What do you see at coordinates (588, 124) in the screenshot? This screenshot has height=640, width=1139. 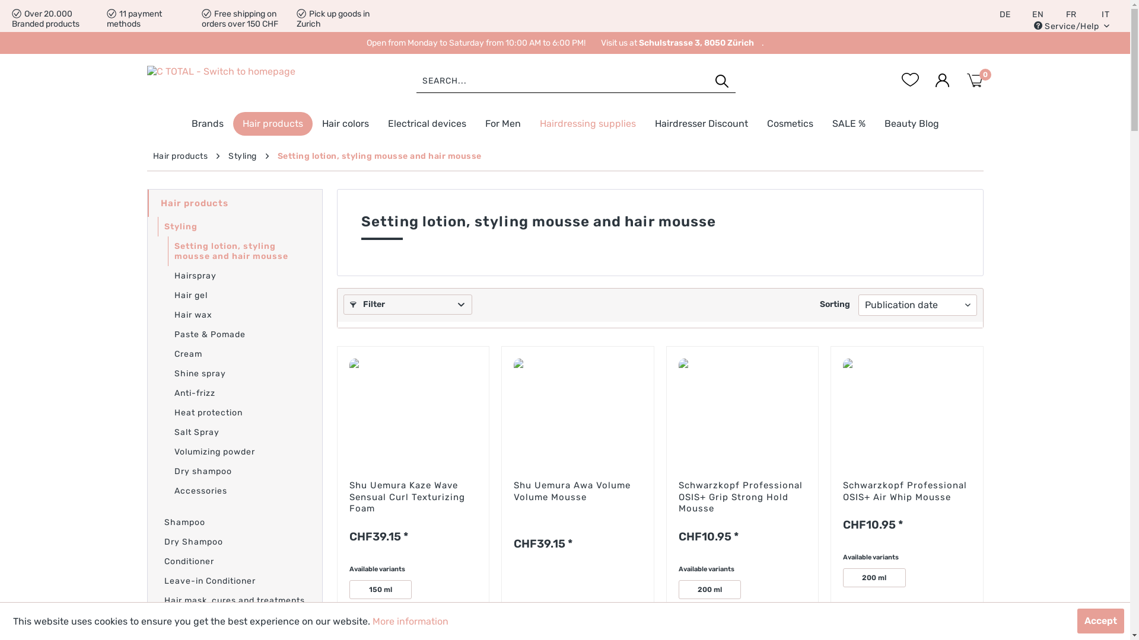 I see `Hairdressing supplies` at bounding box center [588, 124].